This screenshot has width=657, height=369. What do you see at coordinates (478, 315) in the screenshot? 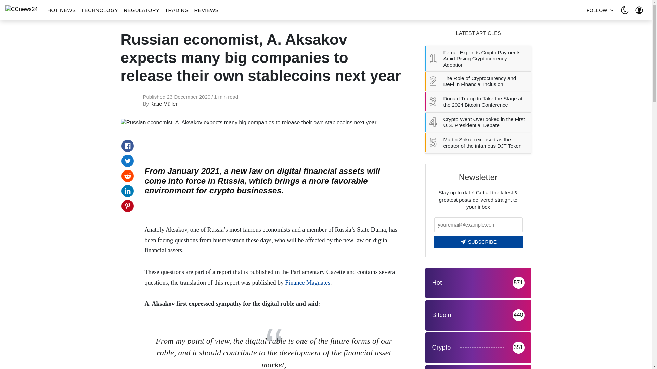
I see `bitcoin` at bounding box center [478, 315].